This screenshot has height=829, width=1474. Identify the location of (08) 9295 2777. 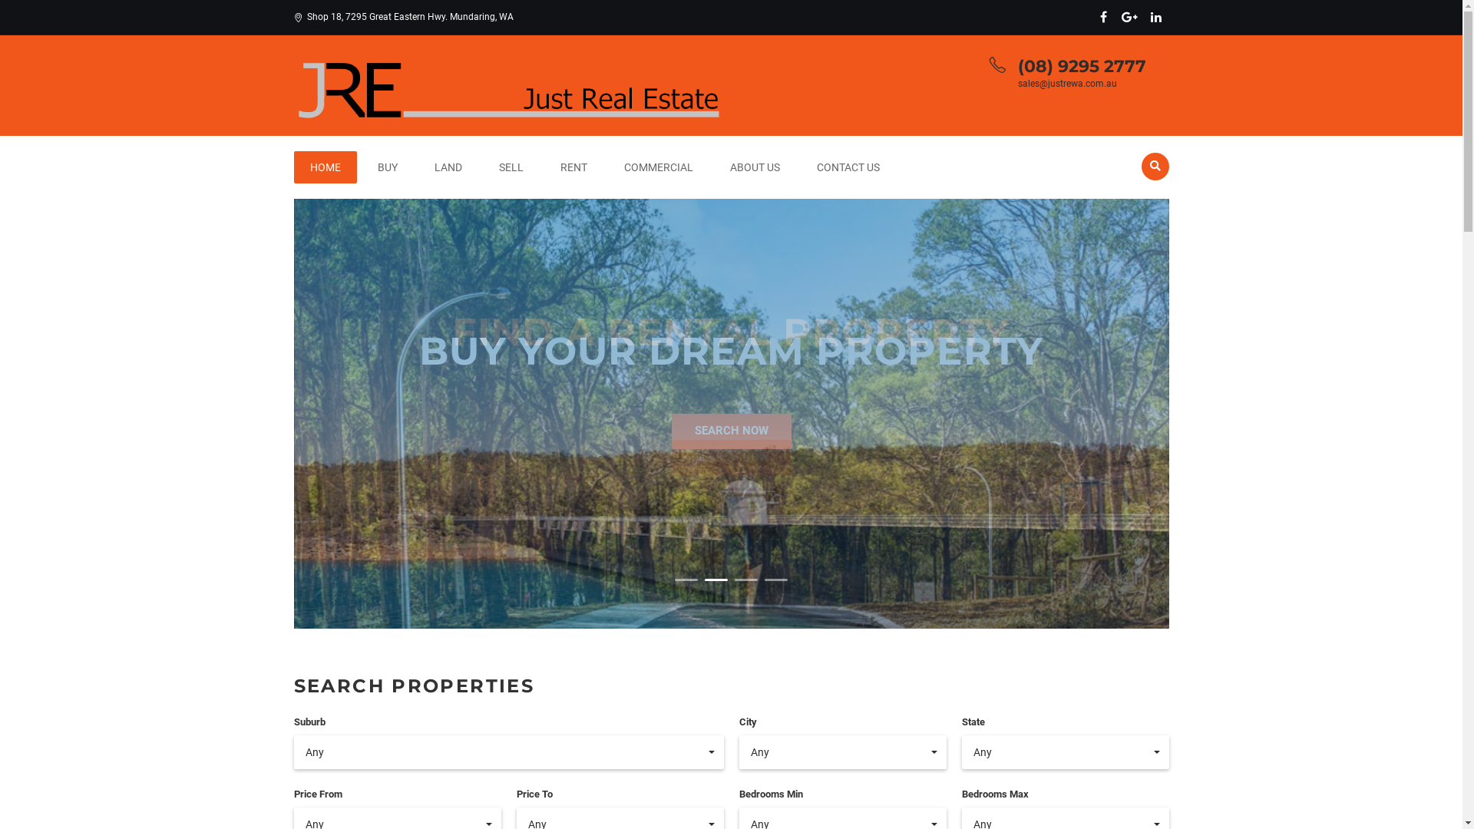
(1082, 66).